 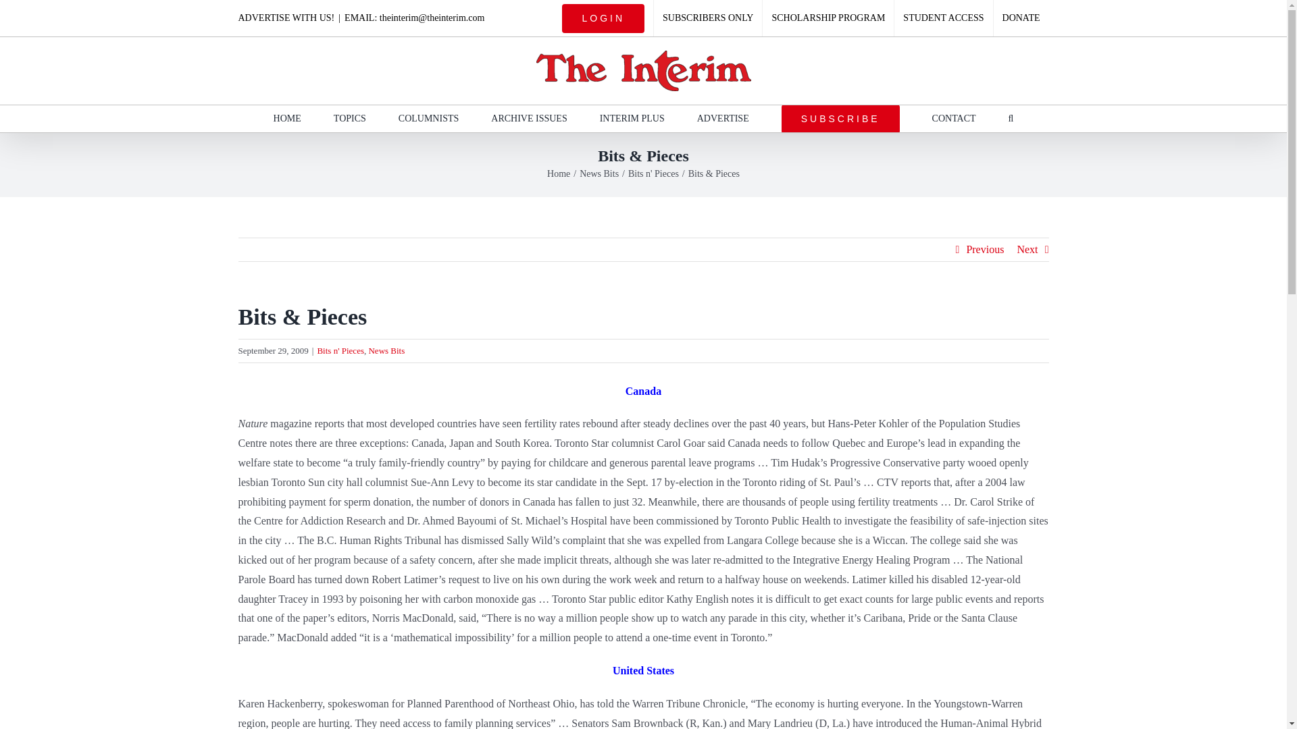 What do you see at coordinates (1027, 250) in the screenshot?
I see `Next` at bounding box center [1027, 250].